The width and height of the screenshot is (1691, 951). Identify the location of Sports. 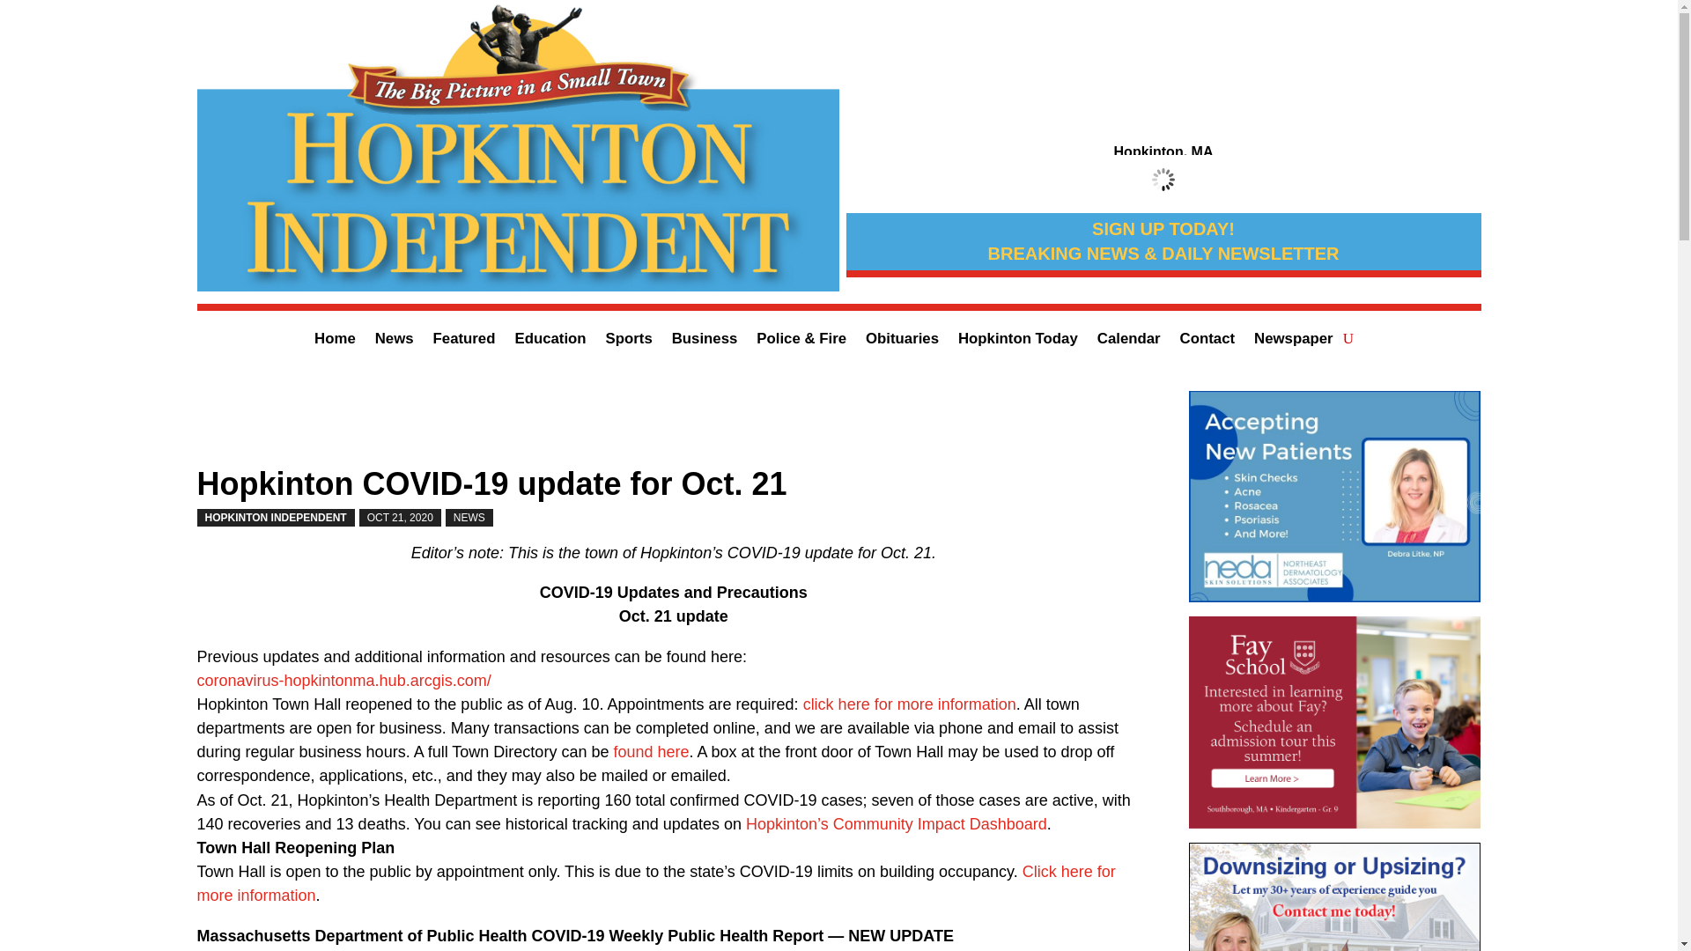
(629, 342).